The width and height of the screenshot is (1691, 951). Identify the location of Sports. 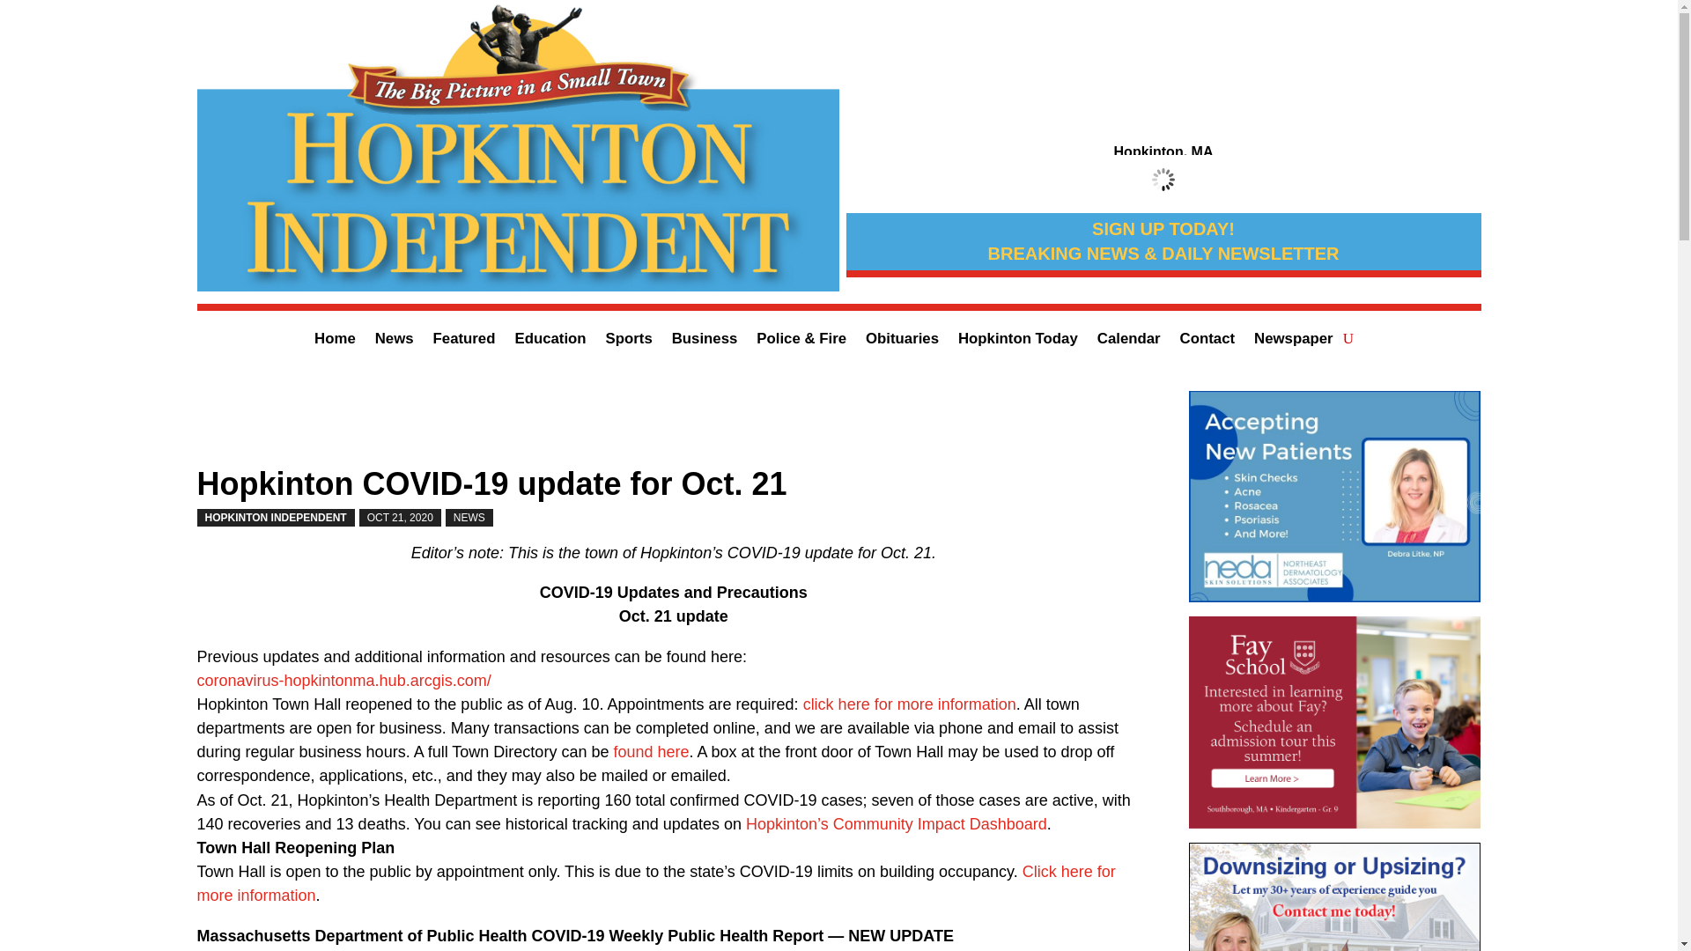
(629, 342).